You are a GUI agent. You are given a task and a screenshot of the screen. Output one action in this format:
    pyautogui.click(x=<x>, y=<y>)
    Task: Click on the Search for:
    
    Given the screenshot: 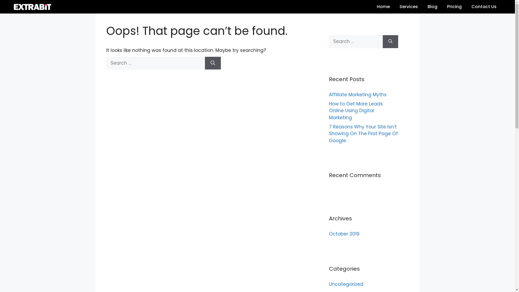 What is the action you would take?
    pyautogui.click(x=356, y=42)
    